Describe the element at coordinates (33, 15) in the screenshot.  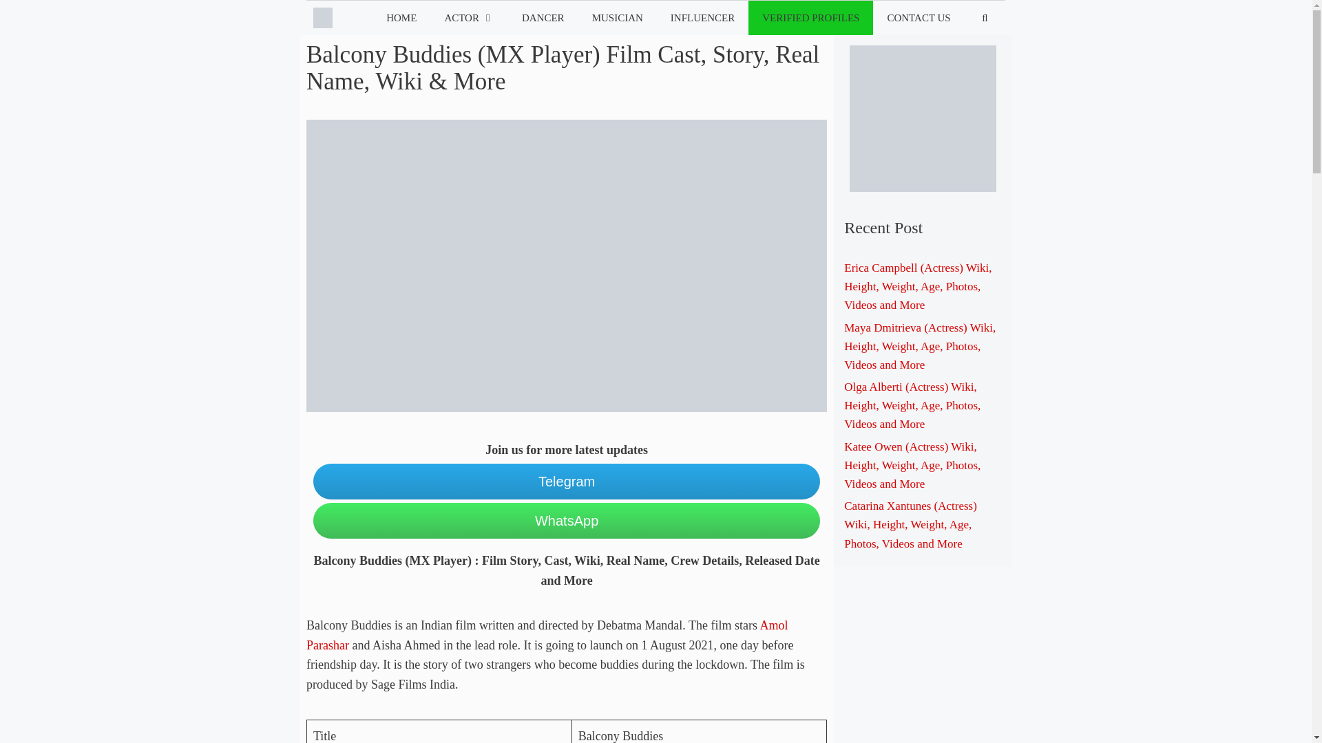
I see `Search` at that location.